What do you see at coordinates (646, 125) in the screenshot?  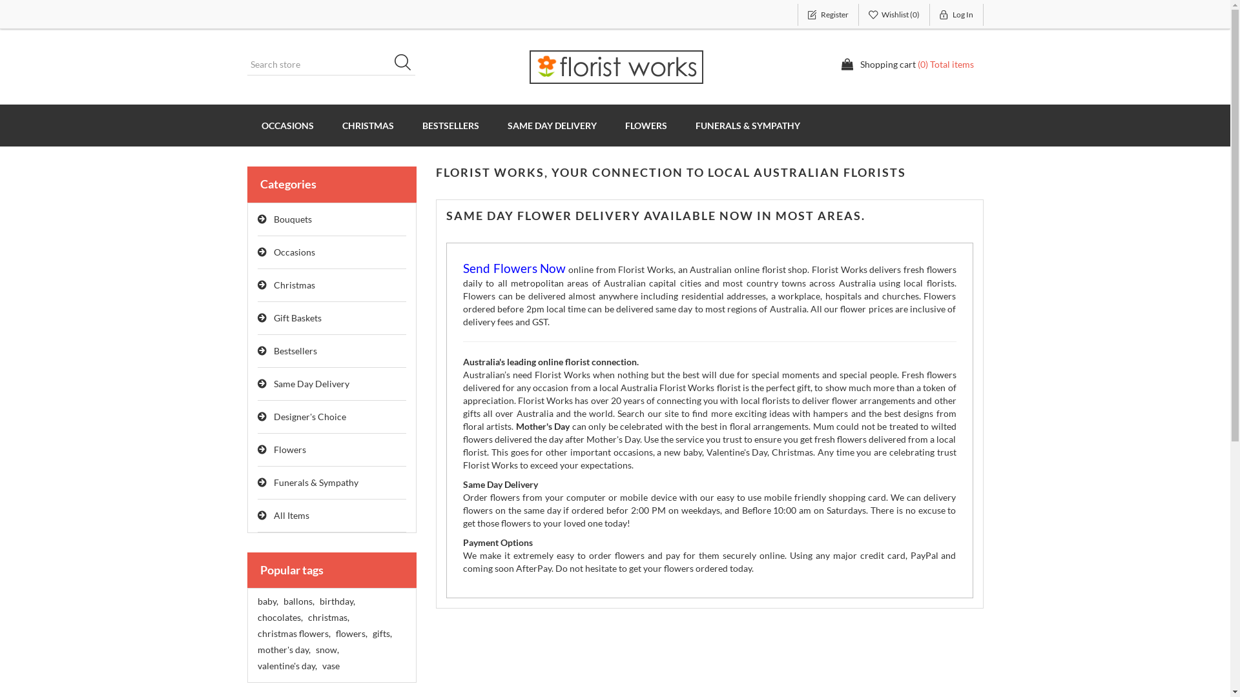 I see `FLOWERS` at bounding box center [646, 125].